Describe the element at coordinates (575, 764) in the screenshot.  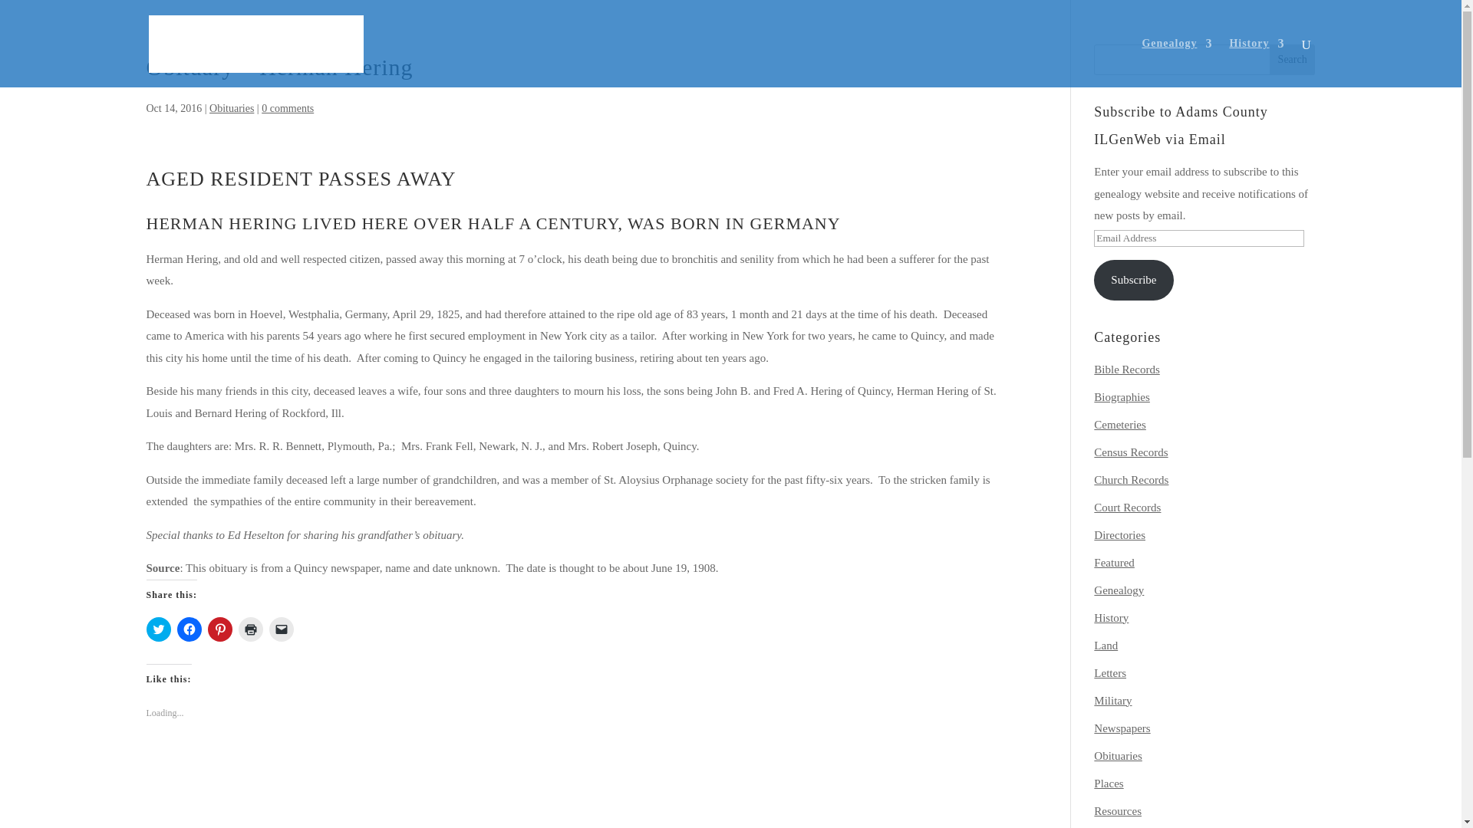
I see `Like or Reblog` at that location.